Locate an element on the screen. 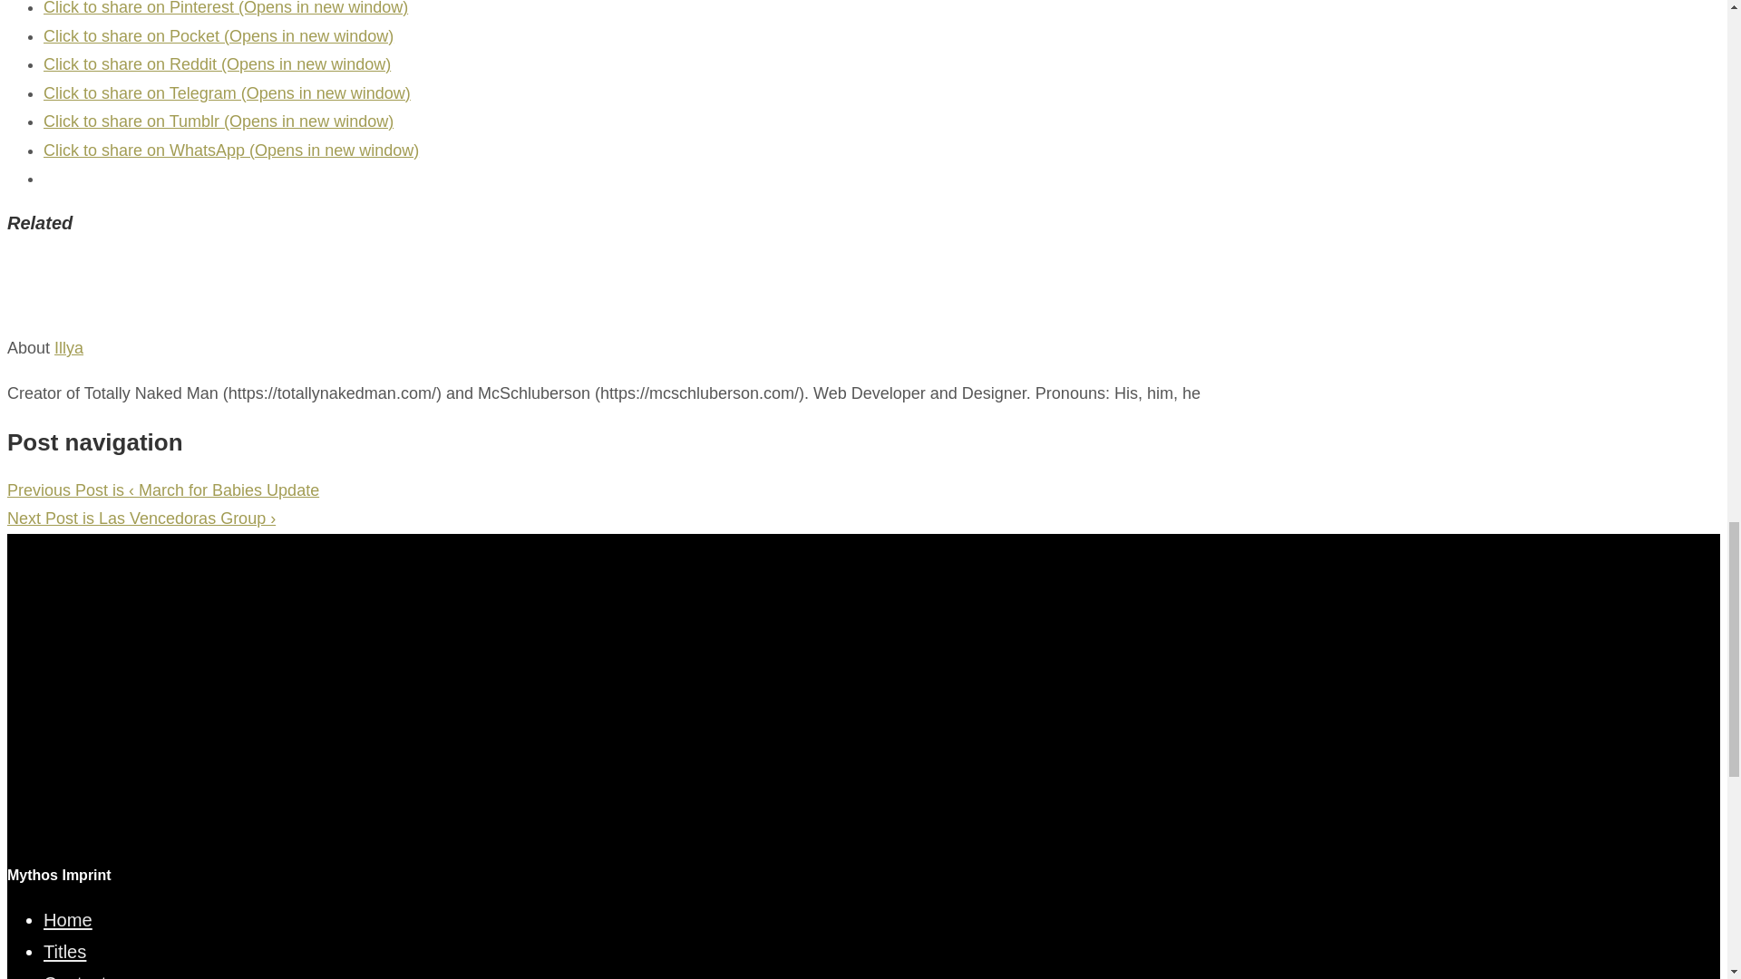 The width and height of the screenshot is (1741, 979). Illya is located at coordinates (69, 348).